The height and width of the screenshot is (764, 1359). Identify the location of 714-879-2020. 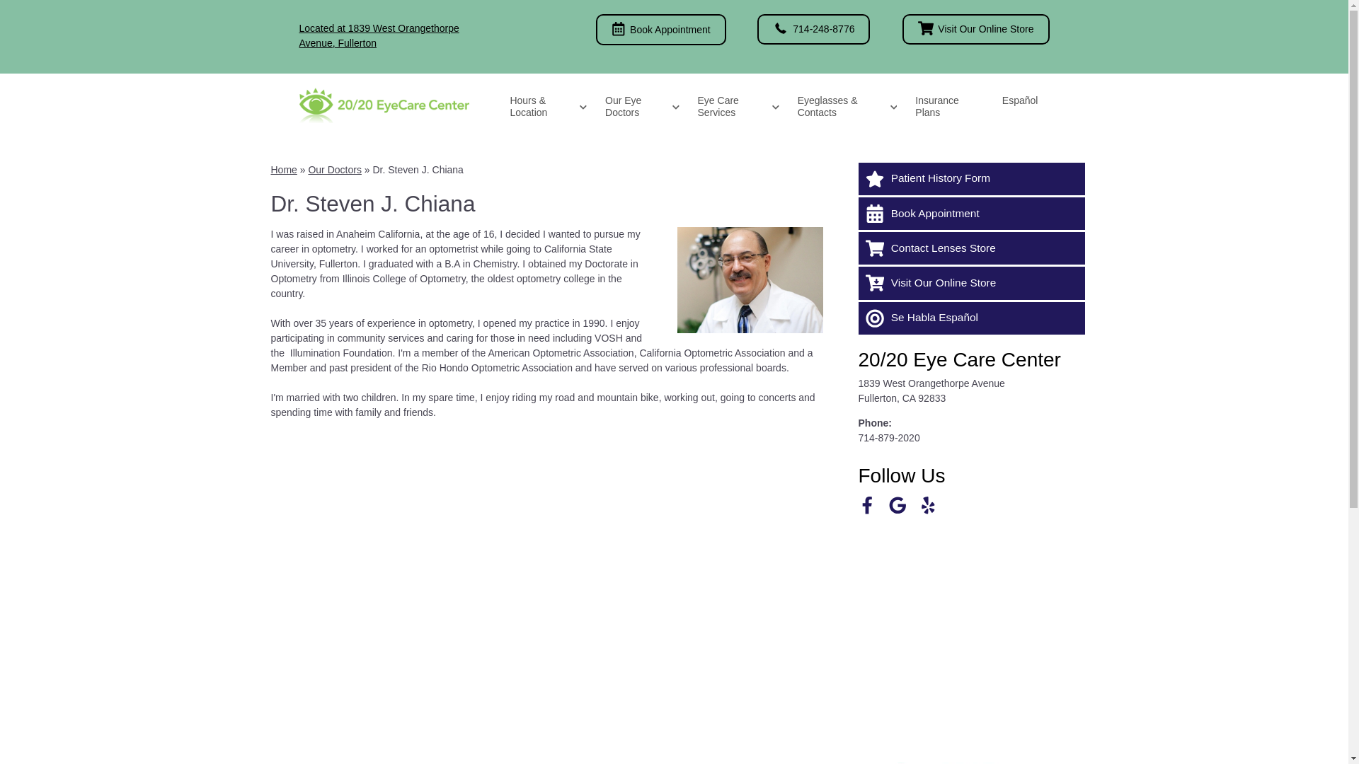
(889, 438).